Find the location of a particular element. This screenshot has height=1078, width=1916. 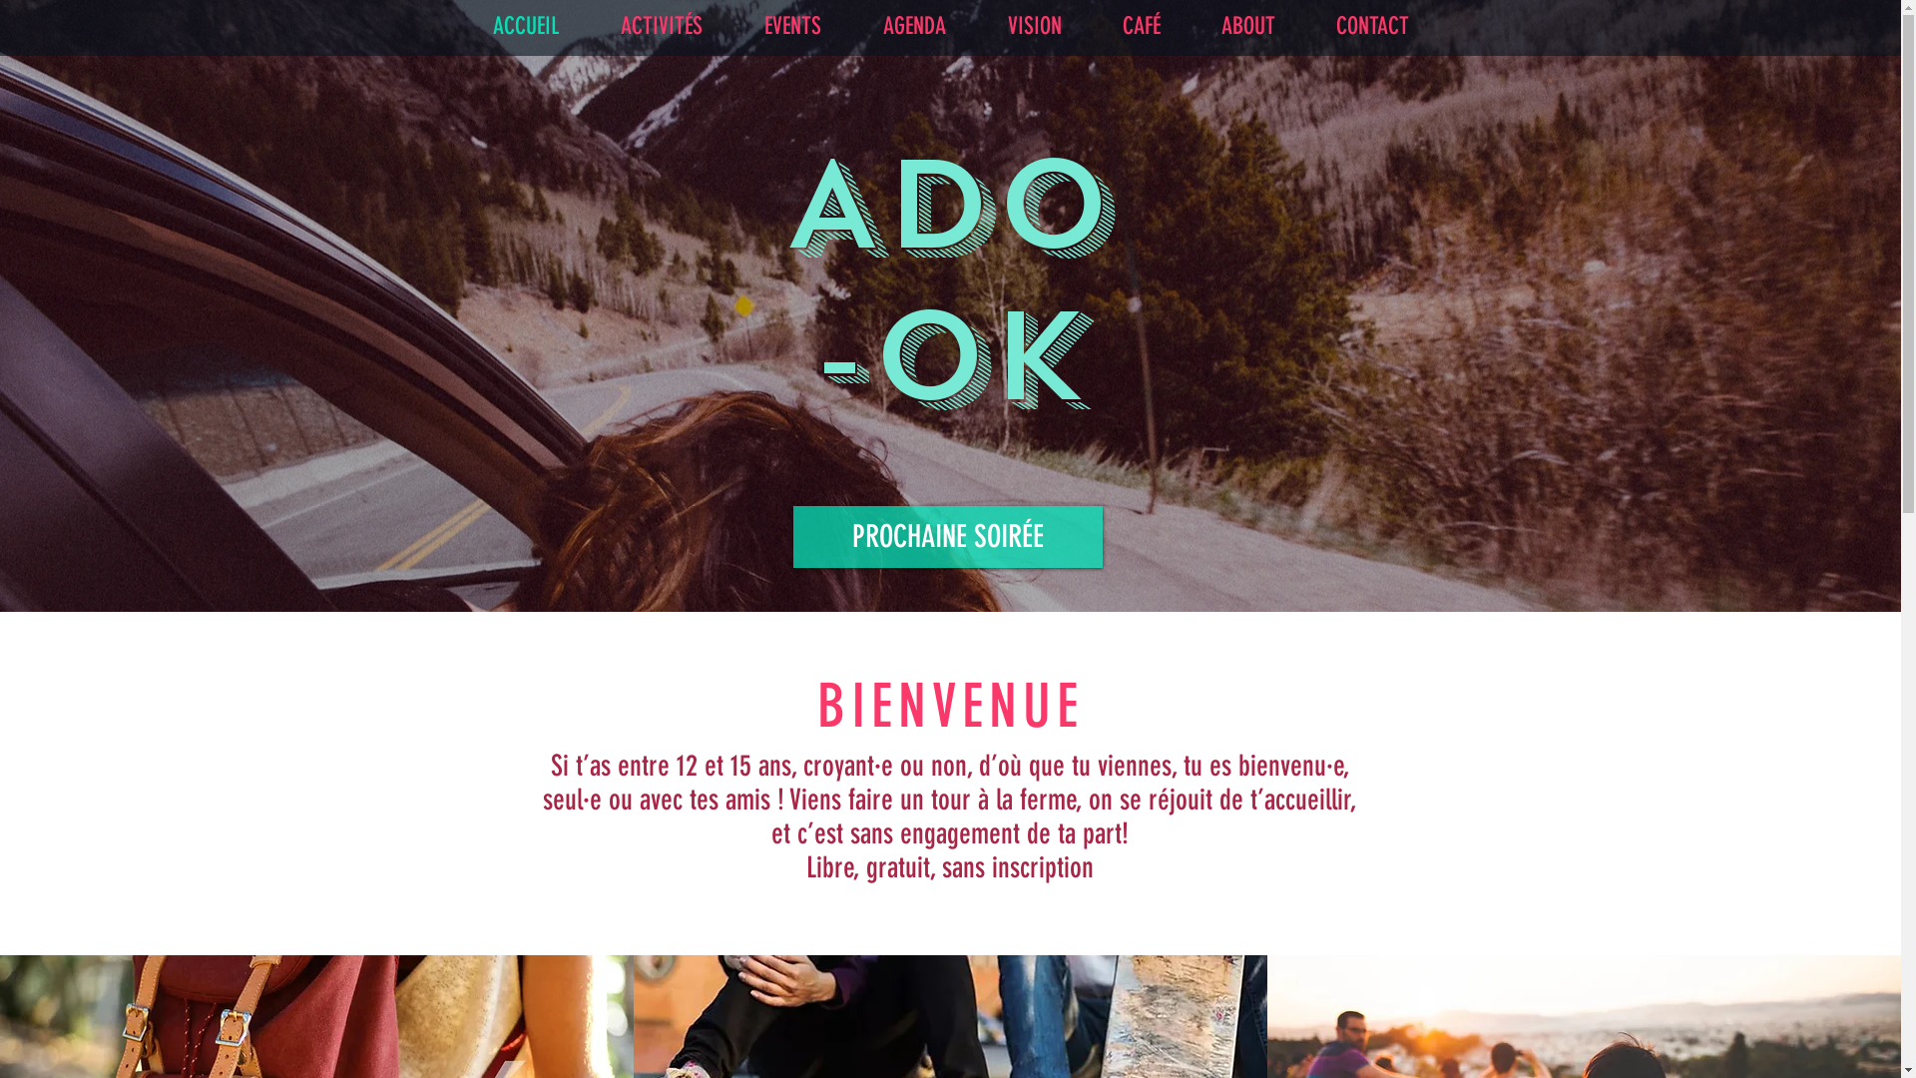

EVENTS is located at coordinates (792, 26).